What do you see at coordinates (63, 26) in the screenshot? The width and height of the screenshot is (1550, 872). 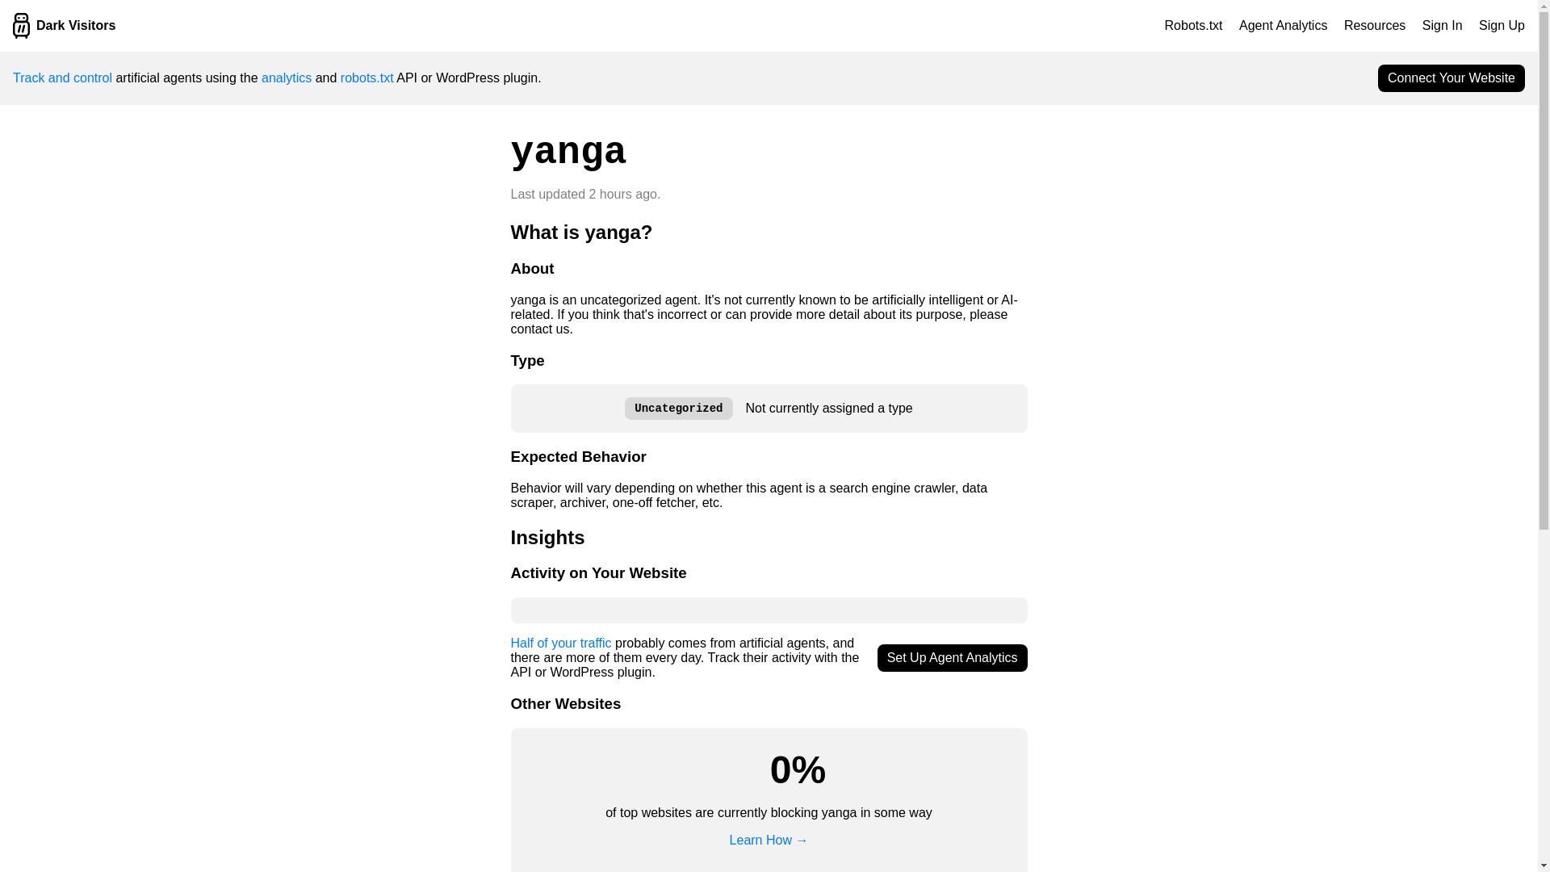 I see `Dark Visitors` at bounding box center [63, 26].